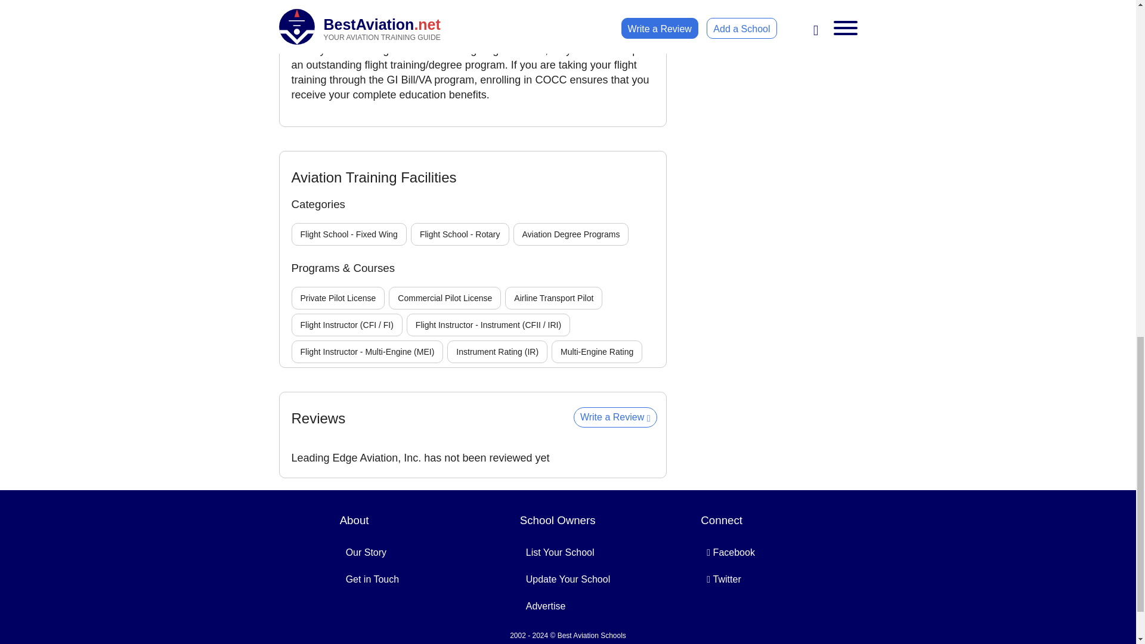 The width and height of the screenshot is (1145, 644). What do you see at coordinates (568, 579) in the screenshot?
I see `Update Your School` at bounding box center [568, 579].